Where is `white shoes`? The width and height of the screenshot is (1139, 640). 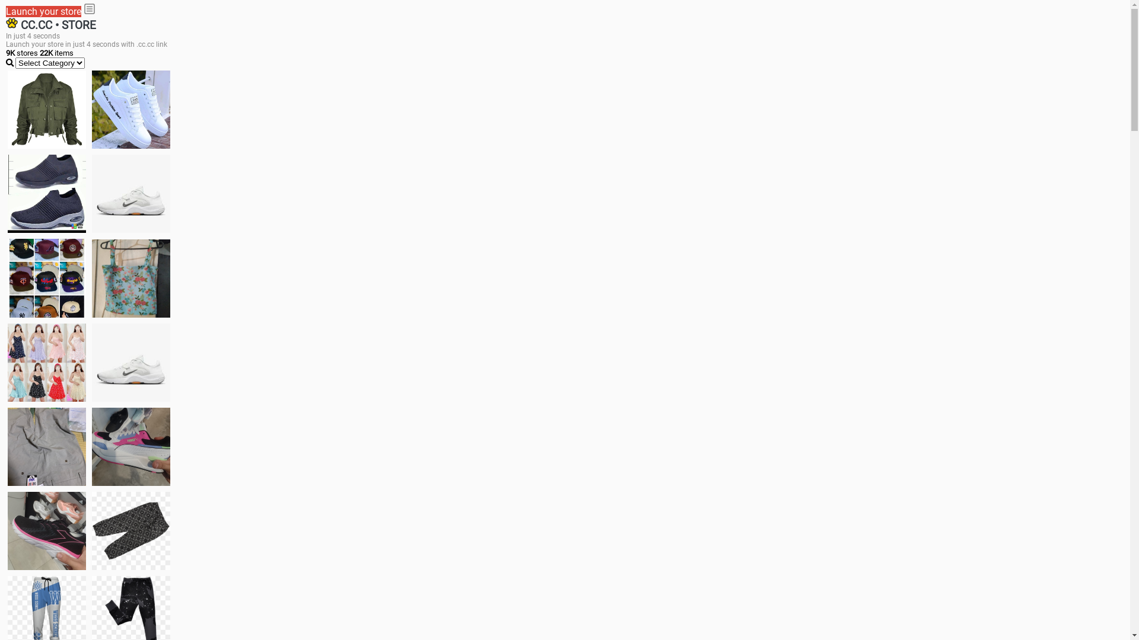 white shoes is located at coordinates (131, 110).